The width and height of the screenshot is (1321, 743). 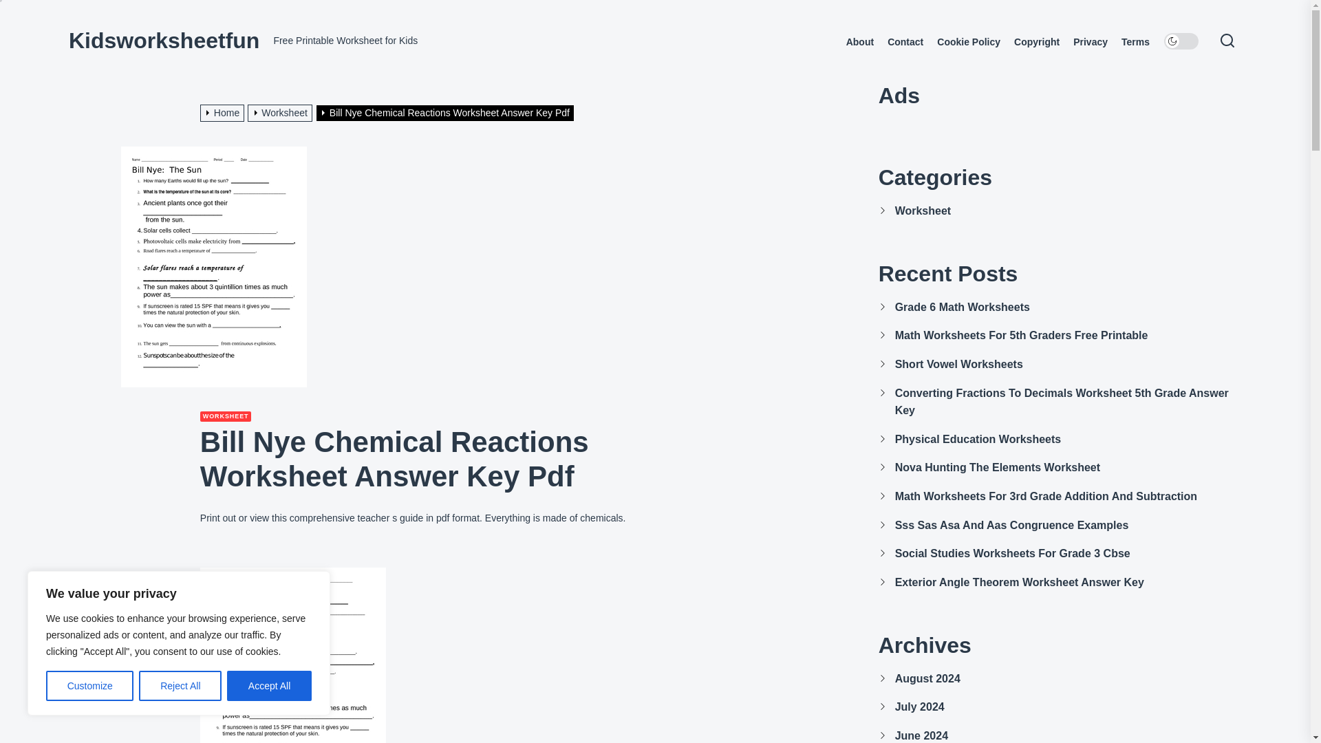 I want to click on Accept All, so click(x=270, y=686).